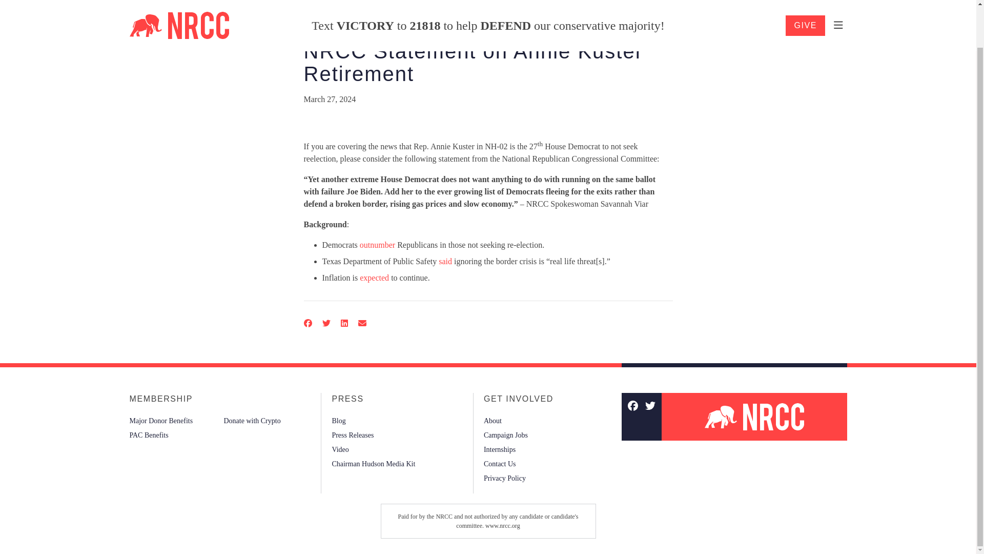 This screenshot has height=554, width=984. What do you see at coordinates (252, 420) in the screenshot?
I see `Donate with Crypto` at bounding box center [252, 420].